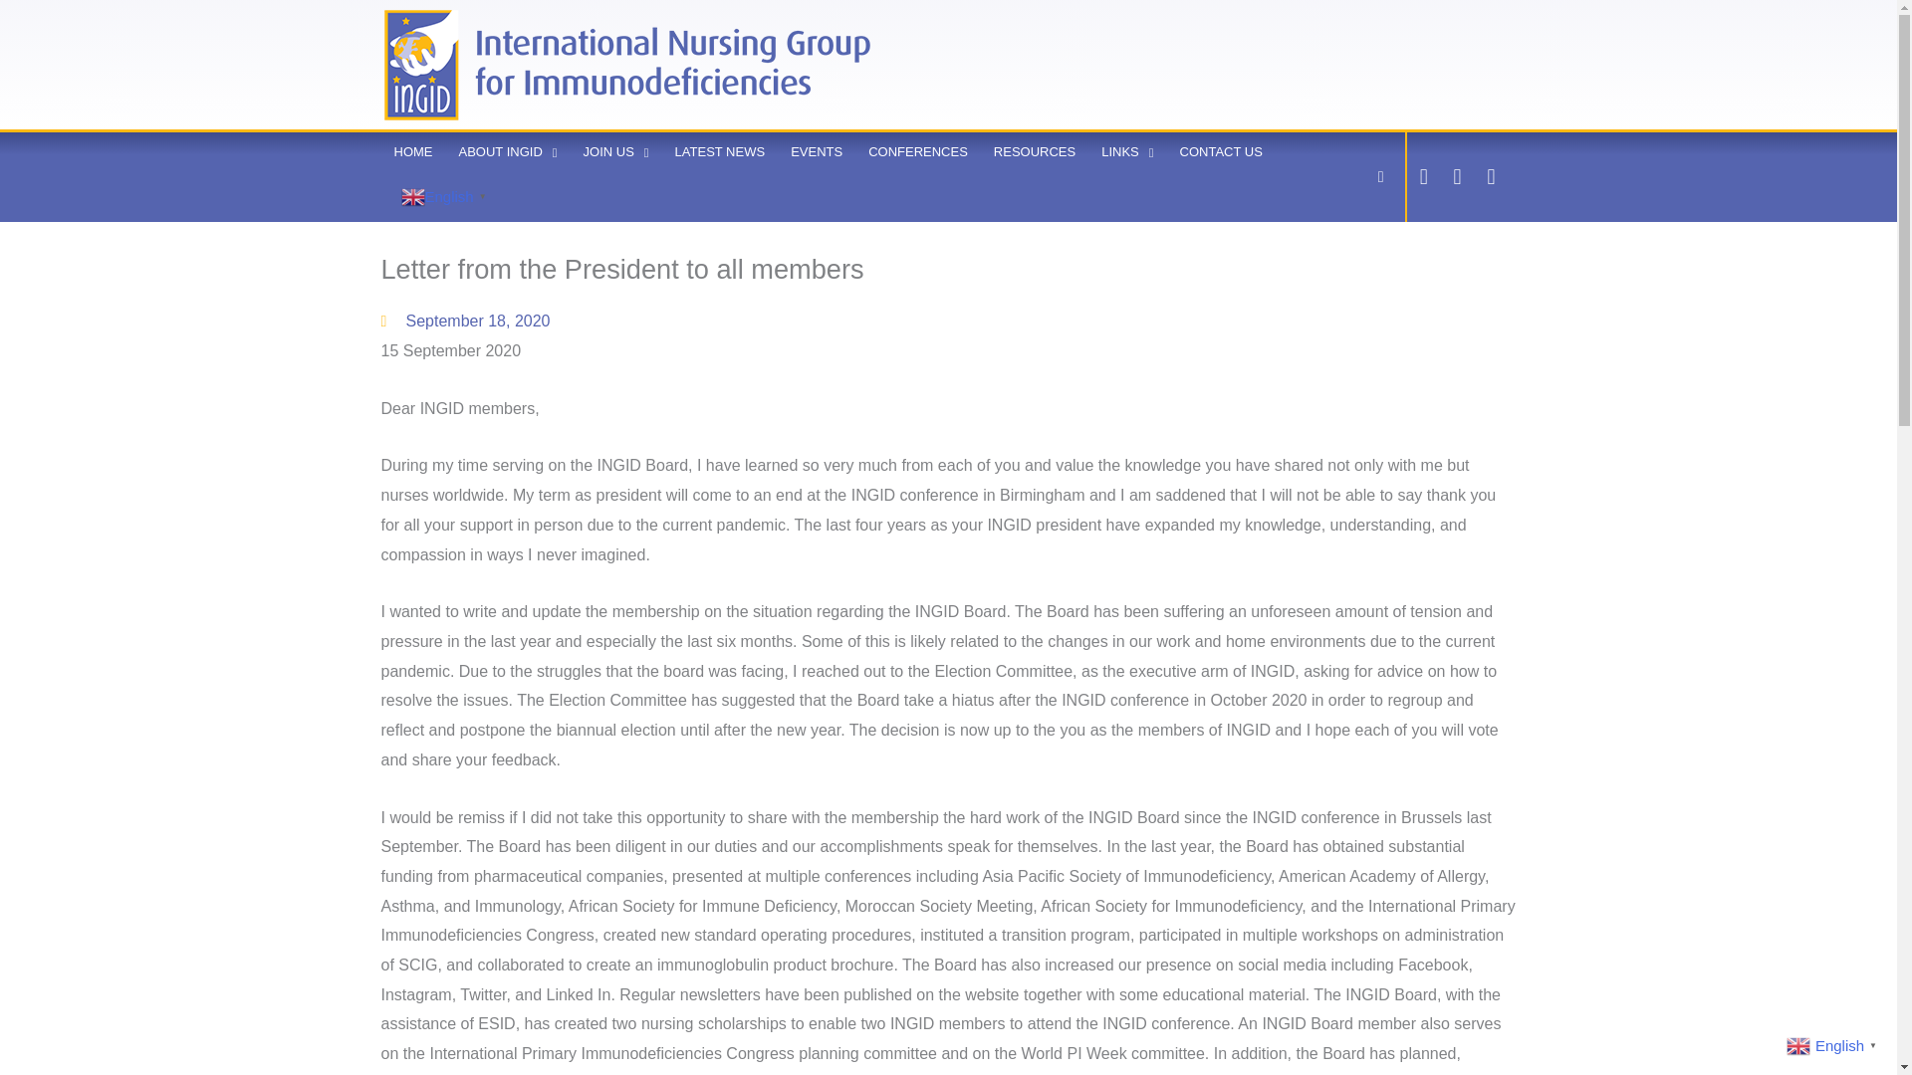  I want to click on RESOURCES, so click(1034, 151).